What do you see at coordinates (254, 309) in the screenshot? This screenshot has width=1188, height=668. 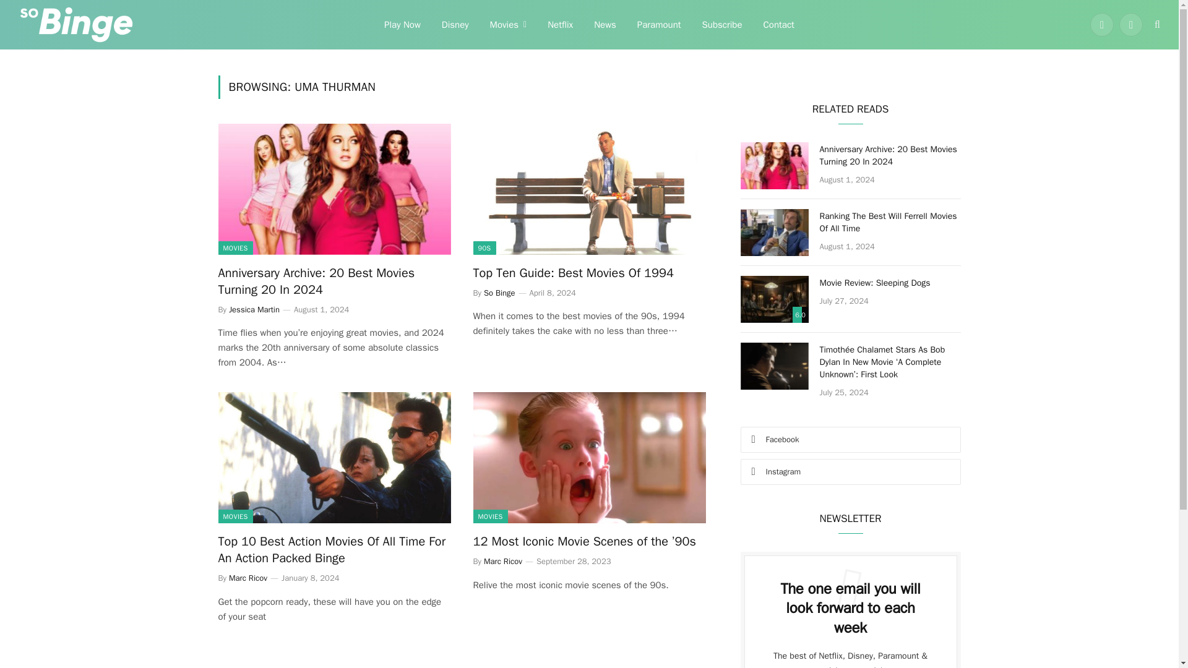 I see `Posts by Jessica Martin` at bounding box center [254, 309].